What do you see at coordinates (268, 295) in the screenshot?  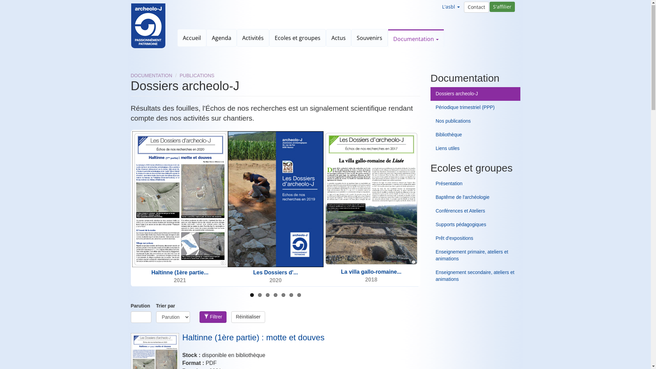 I see `3` at bounding box center [268, 295].